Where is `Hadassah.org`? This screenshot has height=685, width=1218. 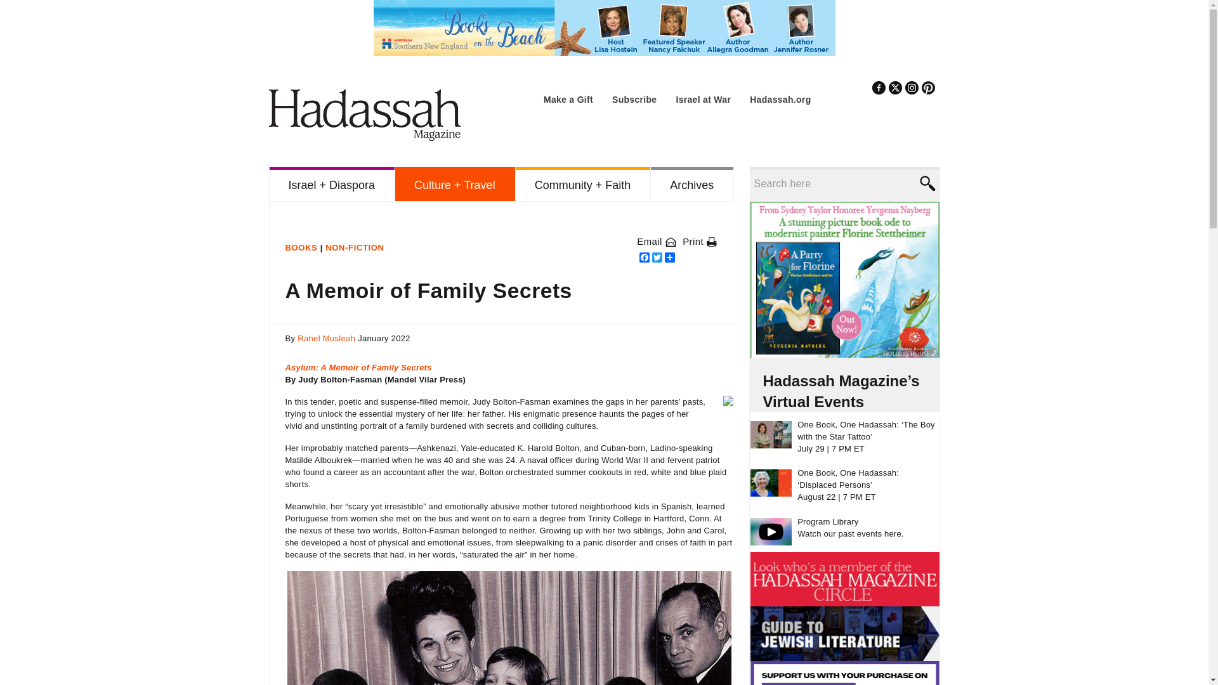 Hadassah.org is located at coordinates (780, 100).